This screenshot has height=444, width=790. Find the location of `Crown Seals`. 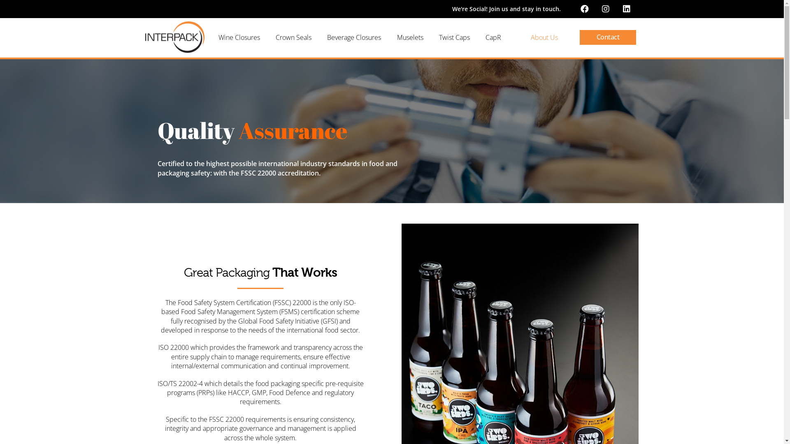

Crown Seals is located at coordinates (294, 37).